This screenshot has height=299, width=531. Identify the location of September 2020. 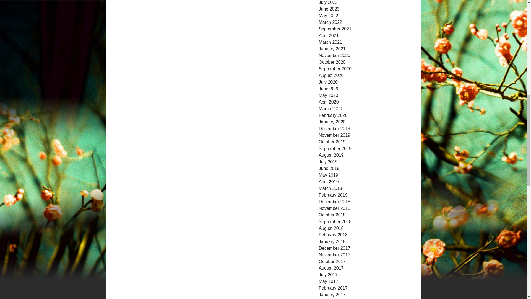
(335, 69).